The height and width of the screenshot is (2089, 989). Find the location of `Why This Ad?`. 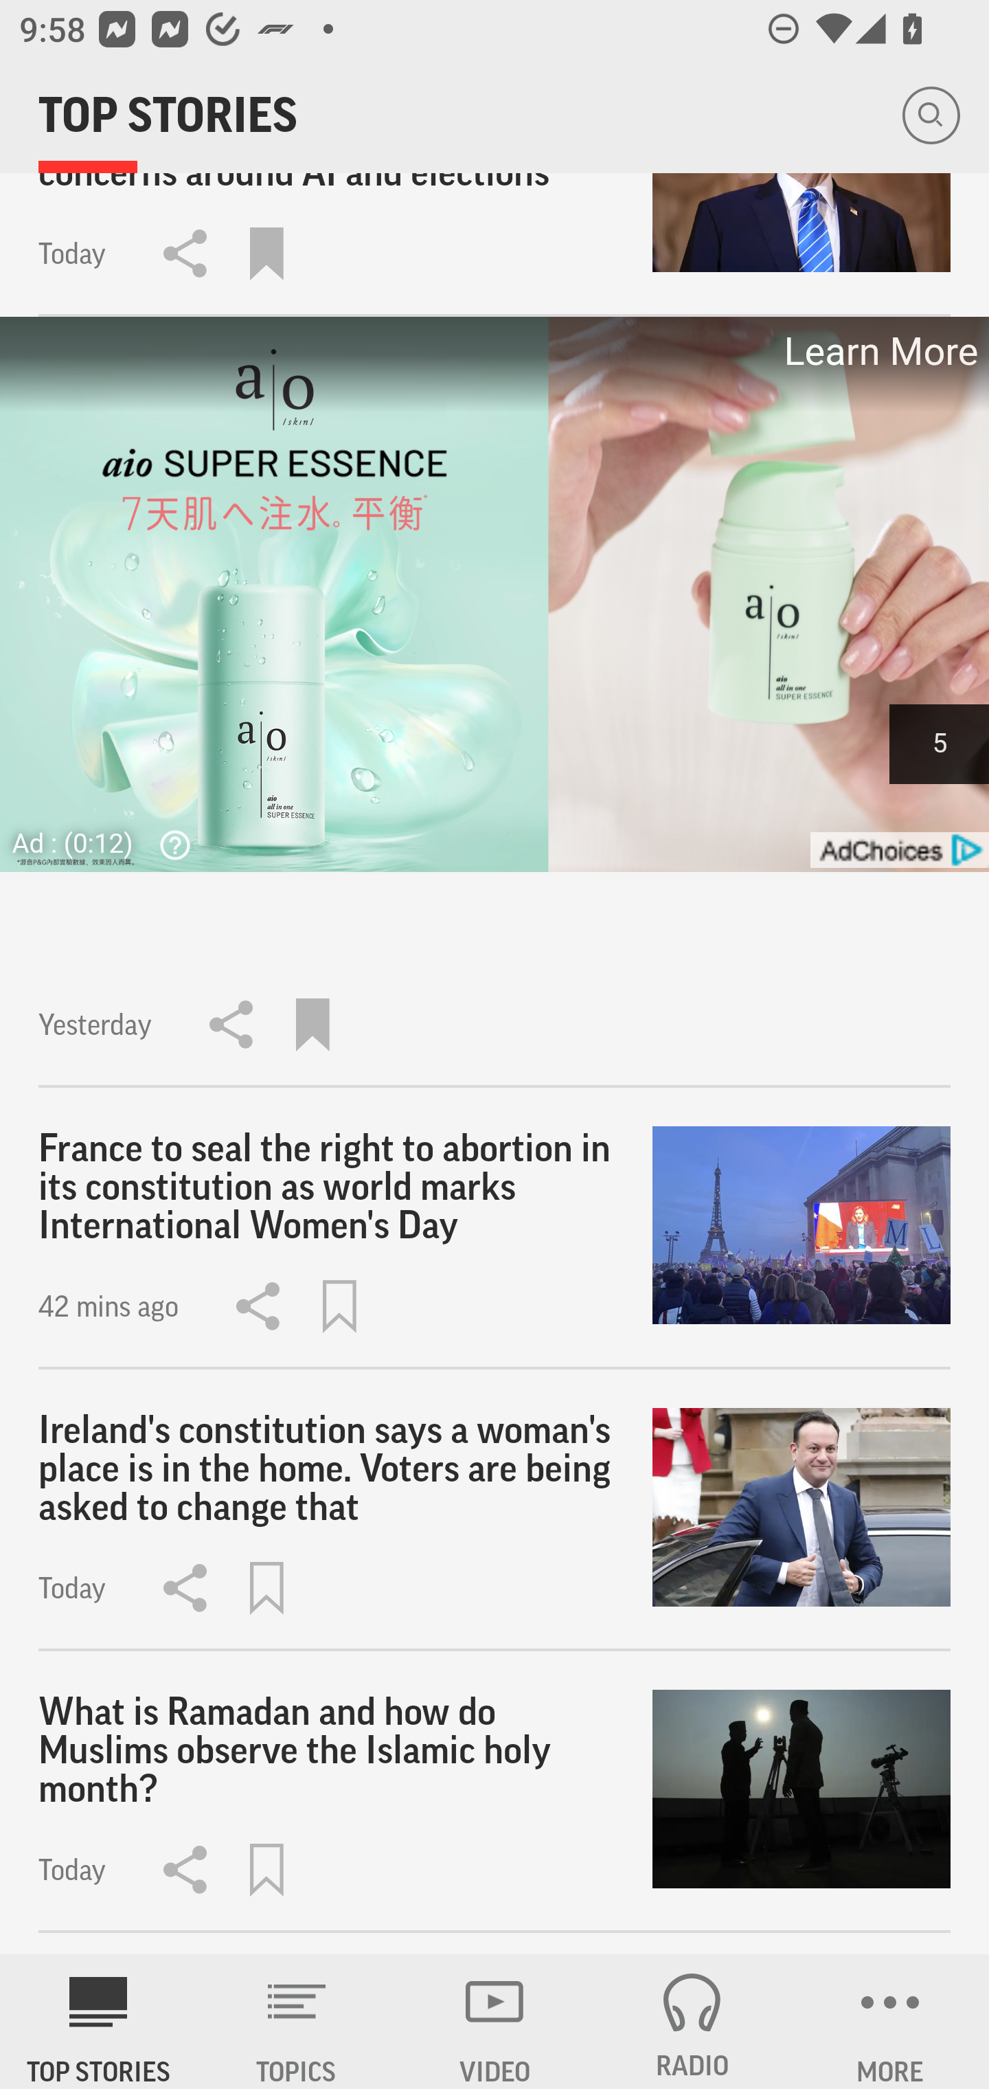

Why This Ad? is located at coordinates (169, 845).